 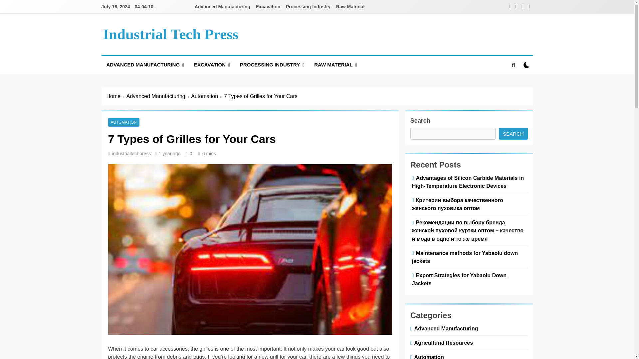 I want to click on Advanced Manufacturing, so click(x=159, y=96).